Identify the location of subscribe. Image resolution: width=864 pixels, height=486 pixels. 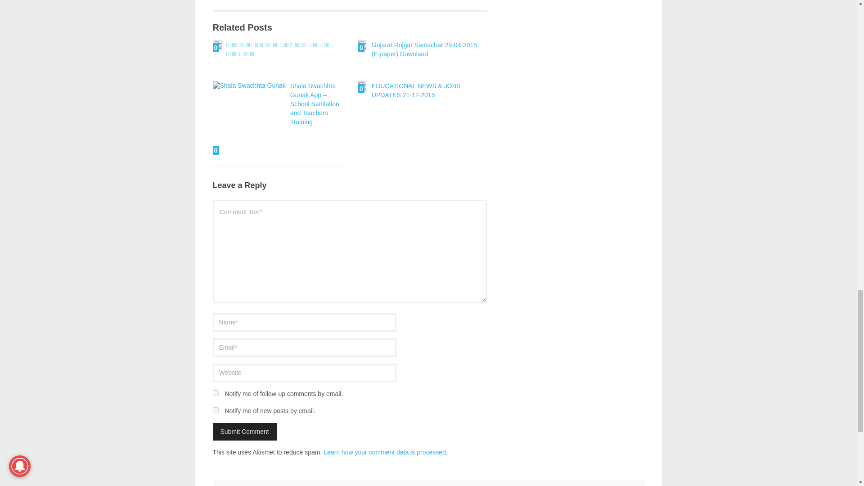
(215, 410).